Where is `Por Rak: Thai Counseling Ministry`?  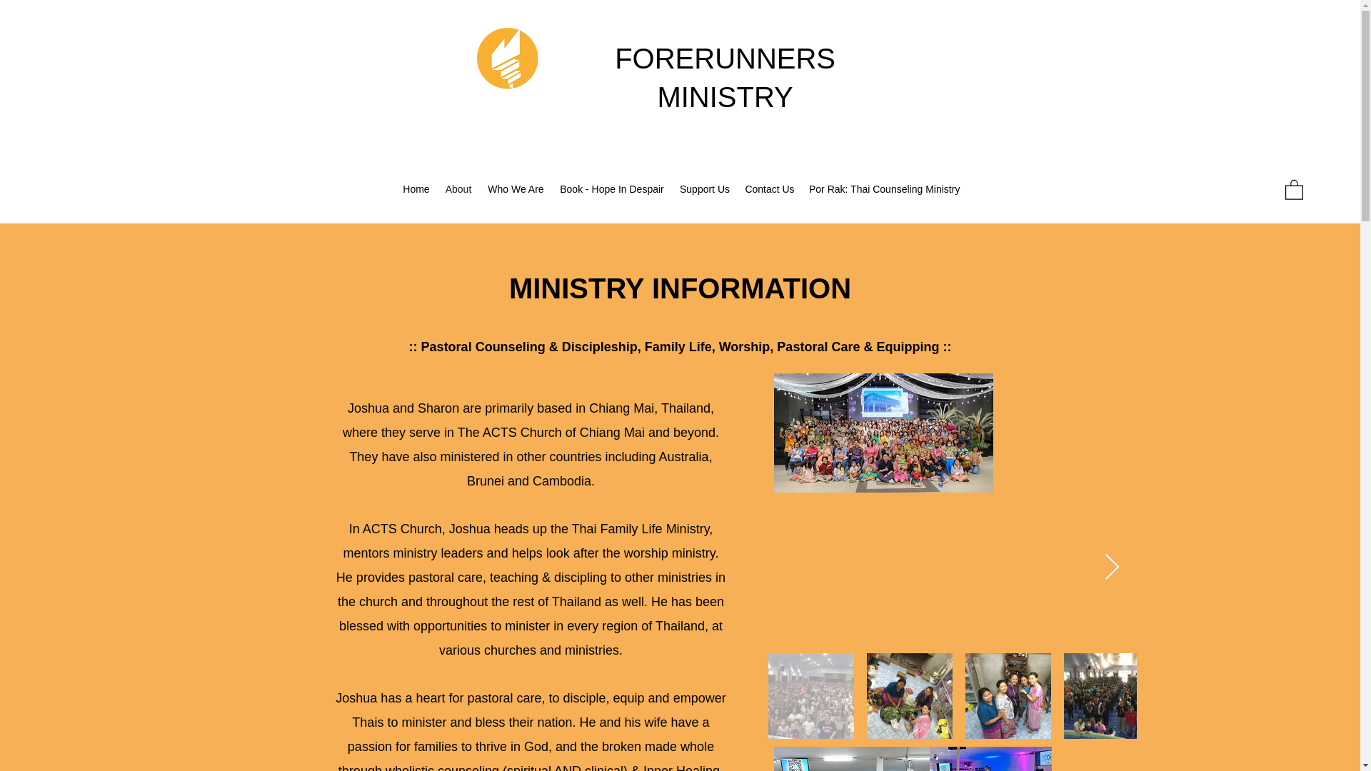 Por Rak: Thai Counseling Ministry is located at coordinates (883, 188).